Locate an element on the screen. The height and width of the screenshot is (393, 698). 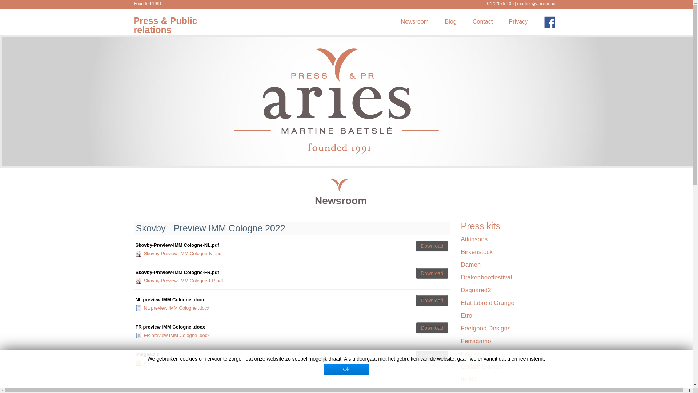
Drakenbootfestival is located at coordinates (486, 277).